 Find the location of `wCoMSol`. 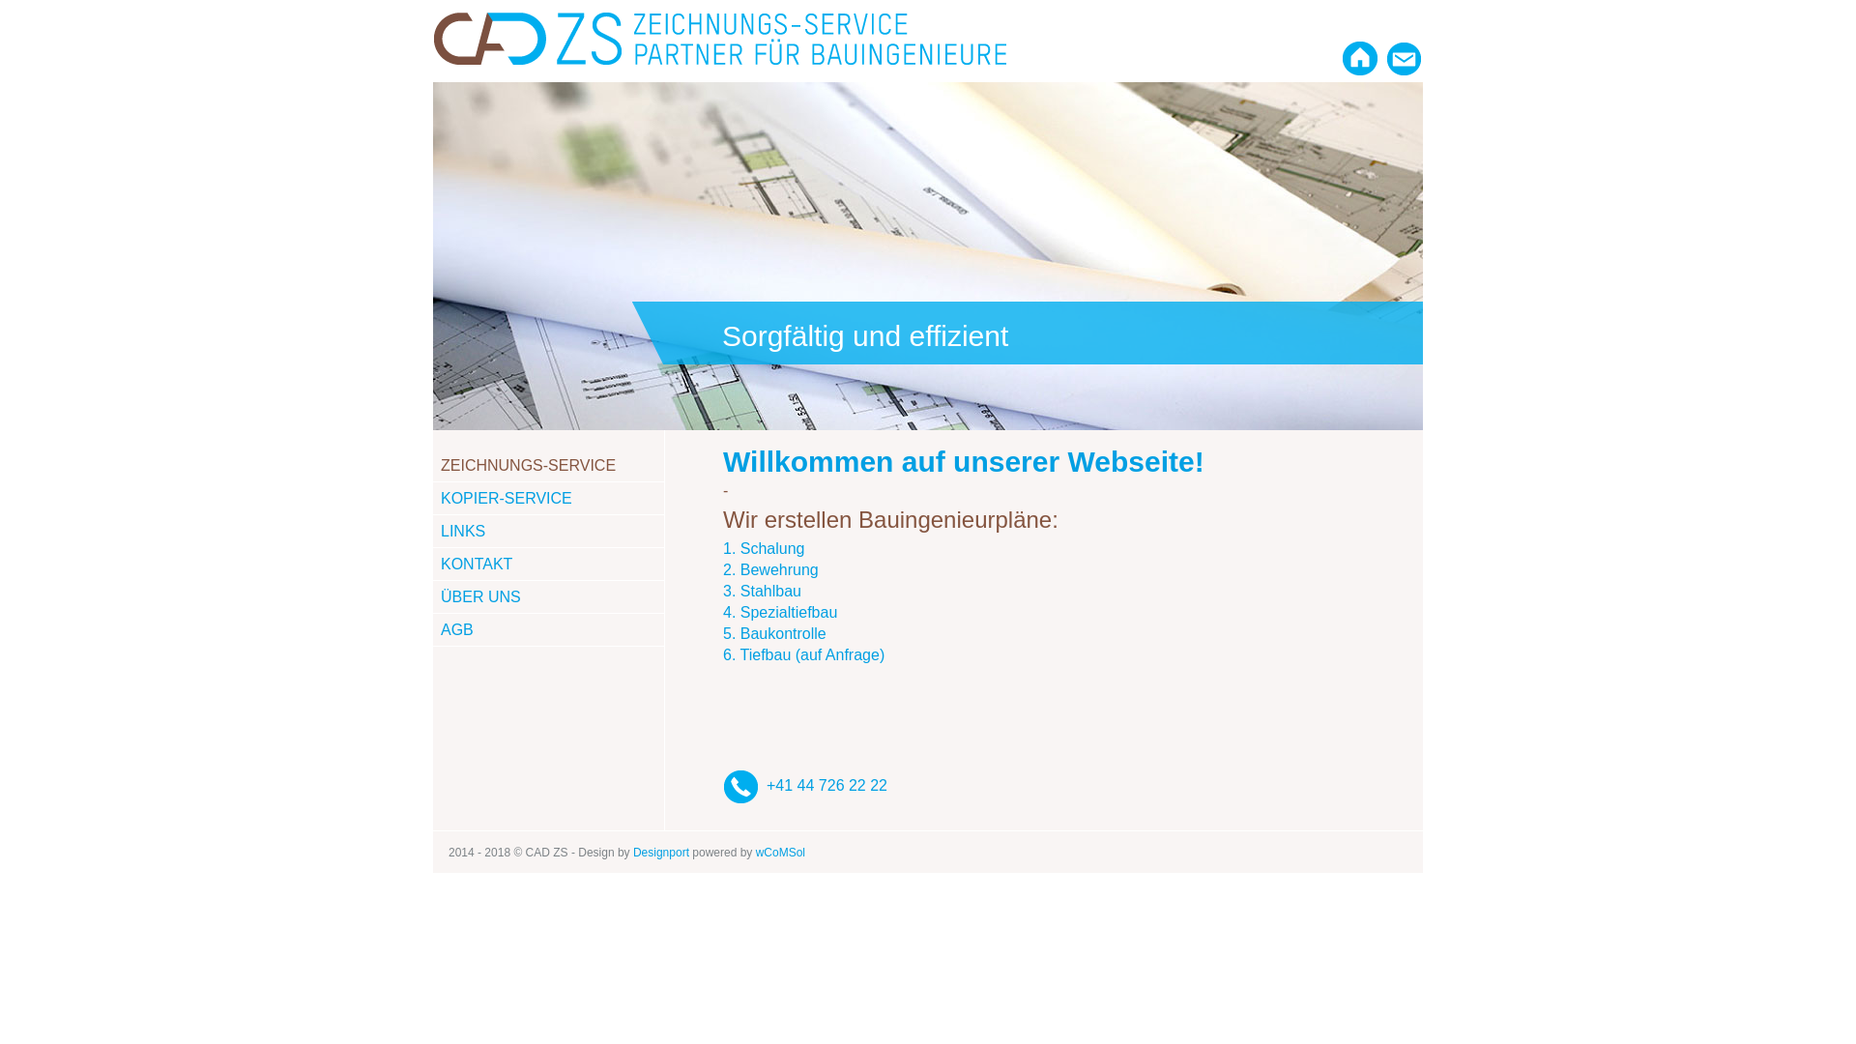

wCoMSol is located at coordinates (781, 853).